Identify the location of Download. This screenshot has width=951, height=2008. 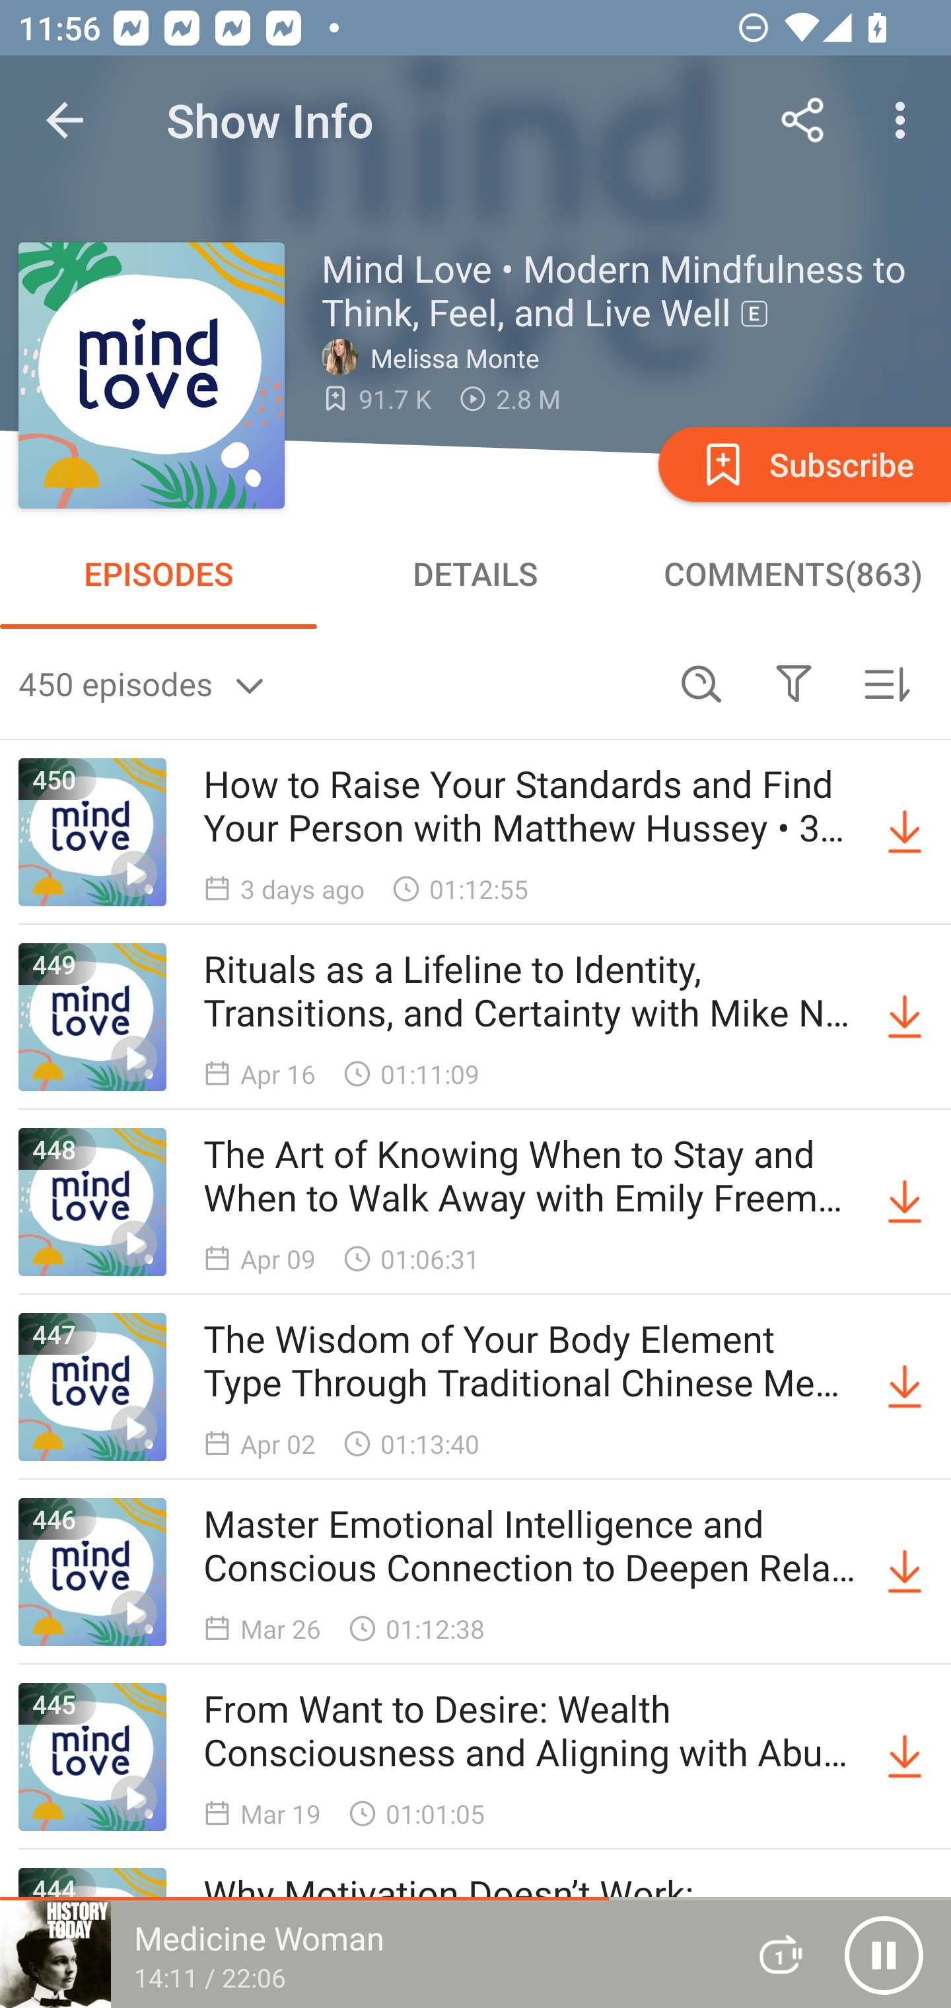
(905, 1202).